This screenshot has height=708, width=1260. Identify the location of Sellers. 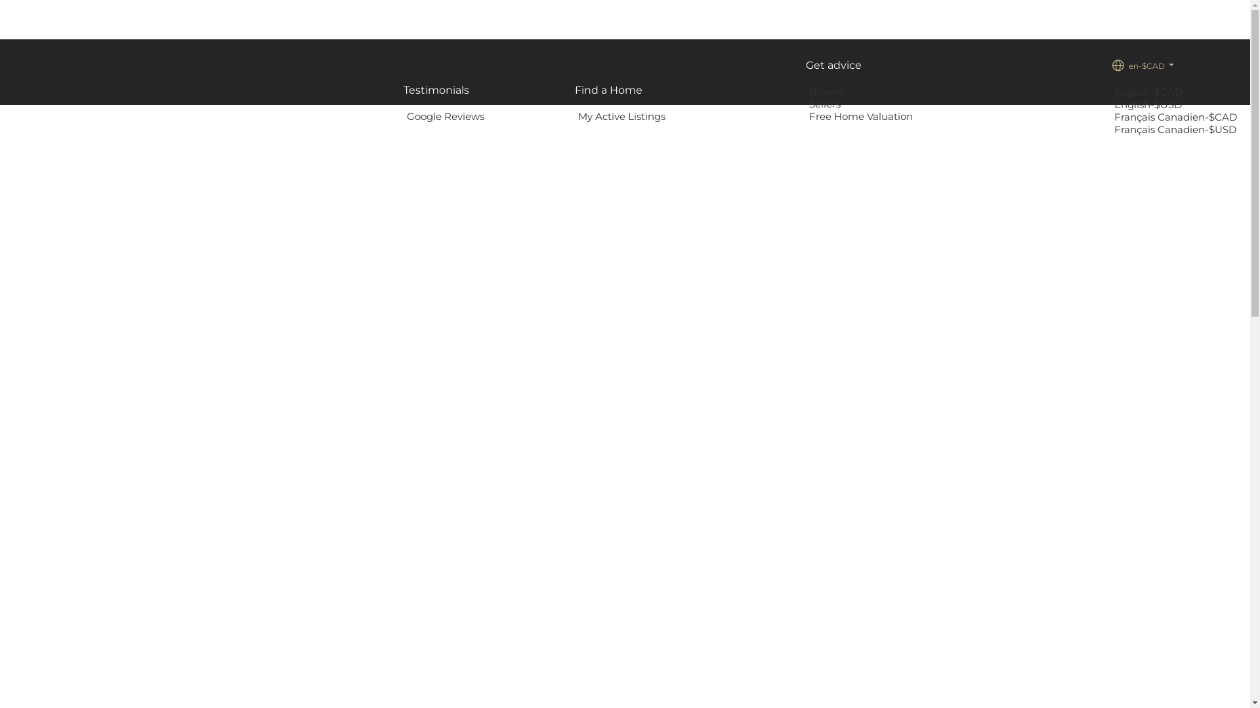
(827, 104).